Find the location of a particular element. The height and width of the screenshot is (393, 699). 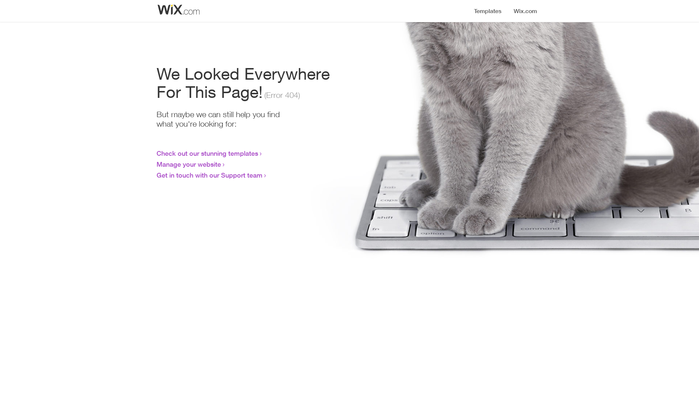

Get in touch with our Support team is located at coordinates (210, 175).